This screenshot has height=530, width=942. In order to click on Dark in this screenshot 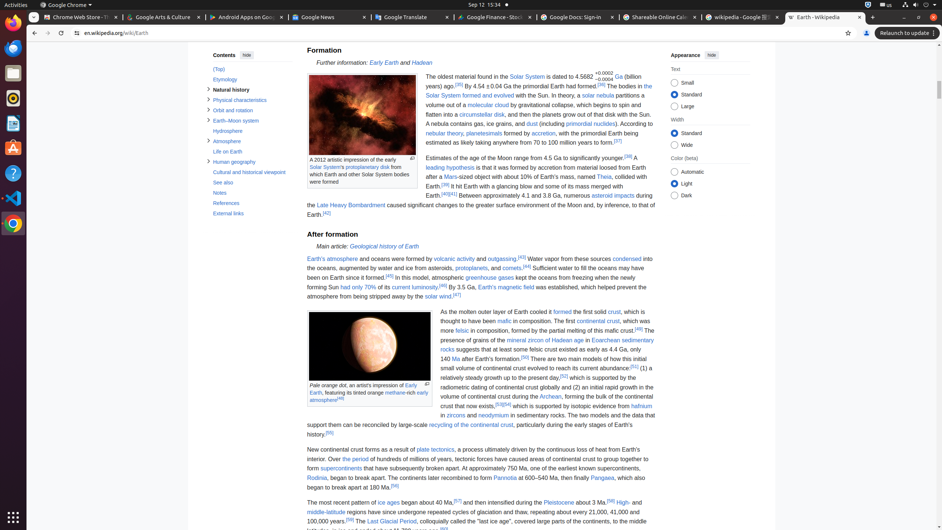, I will do `click(674, 196)`.